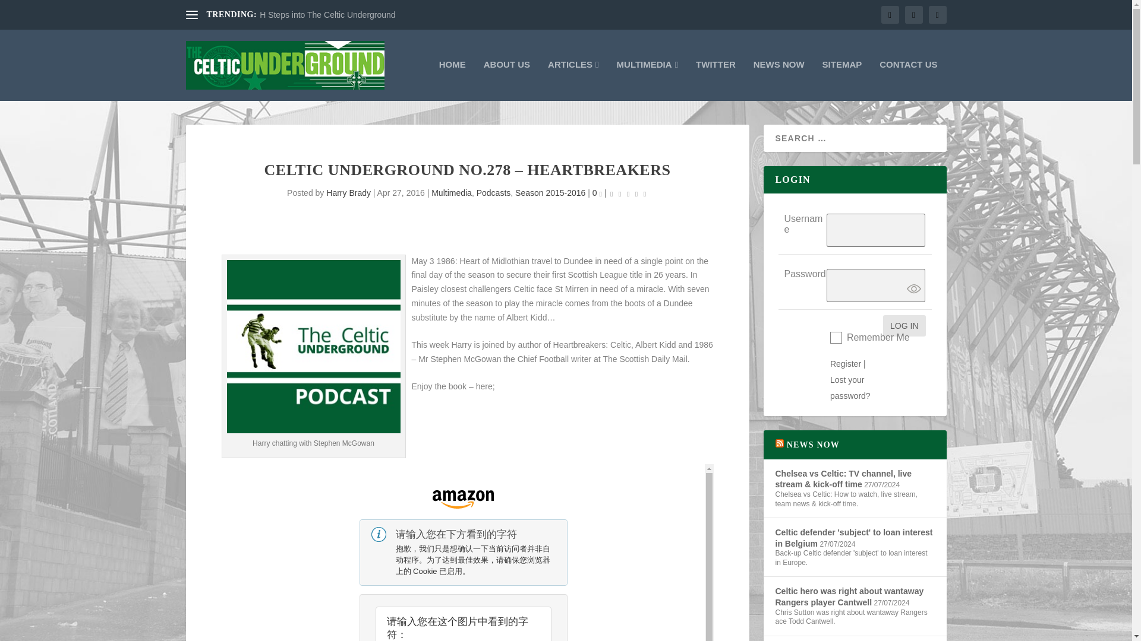  I want to click on Rating: 0.00, so click(628, 193).